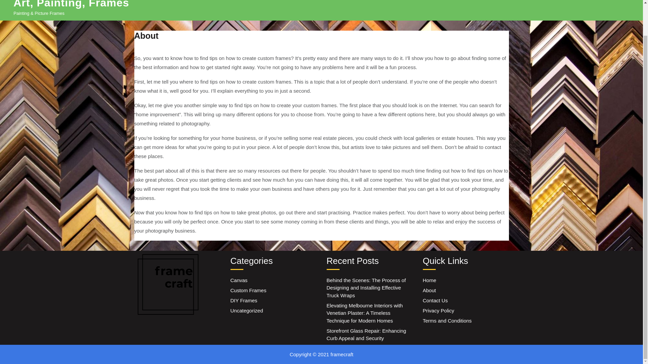 The width and height of the screenshot is (648, 364). I want to click on About, so click(429, 291).